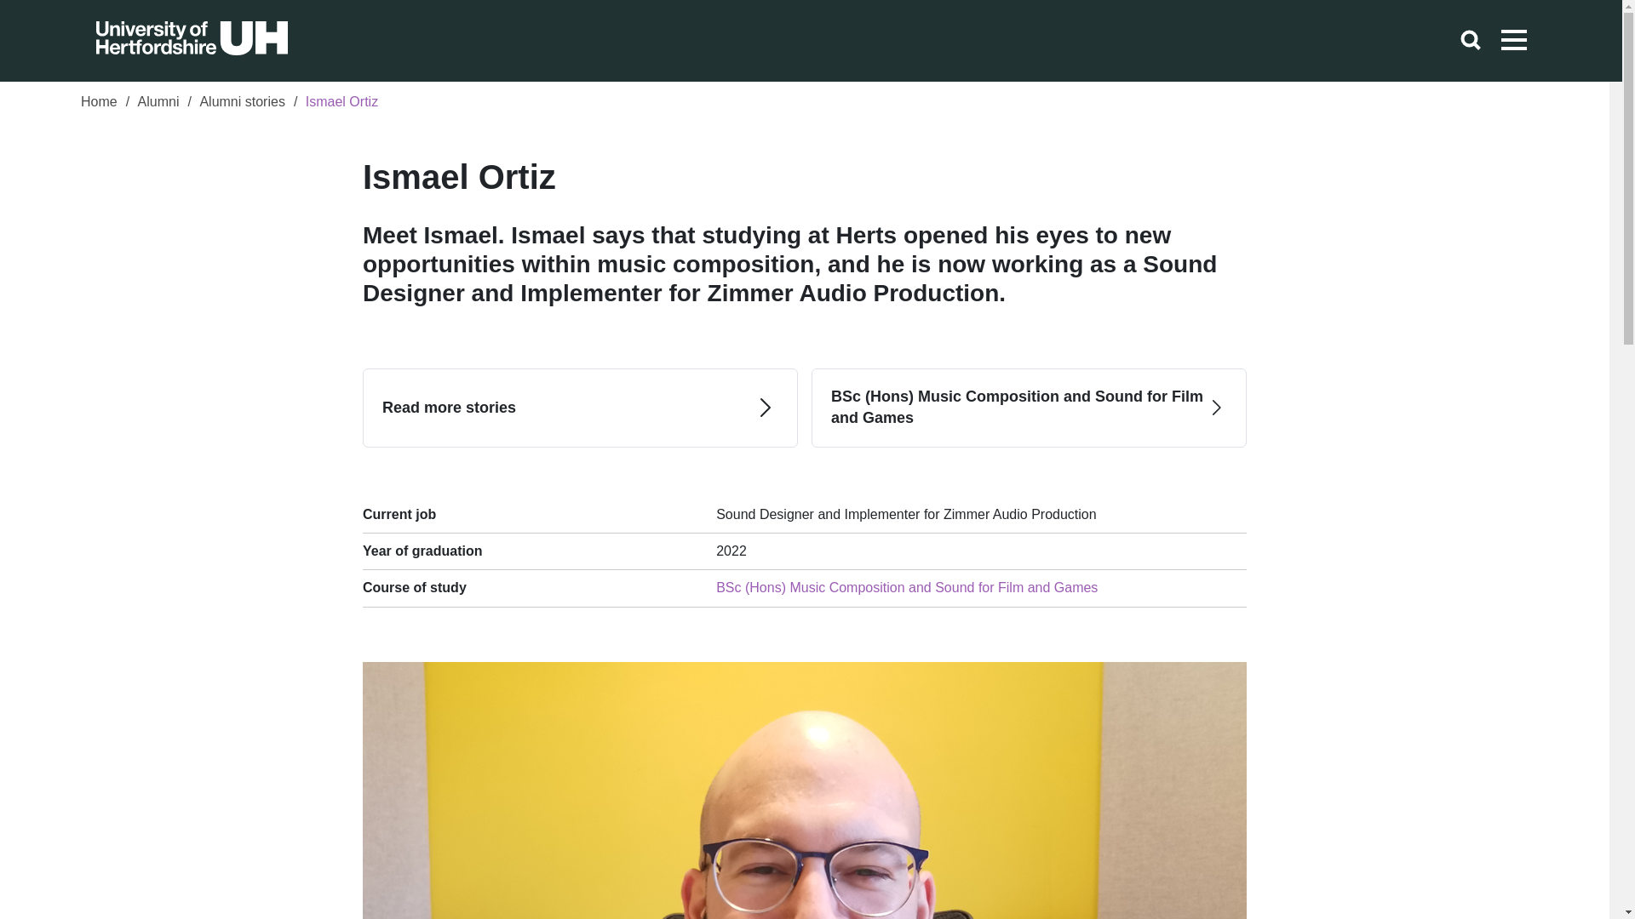  Describe the element at coordinates (99, 104) in the screenshot. I see `Home` at that location.